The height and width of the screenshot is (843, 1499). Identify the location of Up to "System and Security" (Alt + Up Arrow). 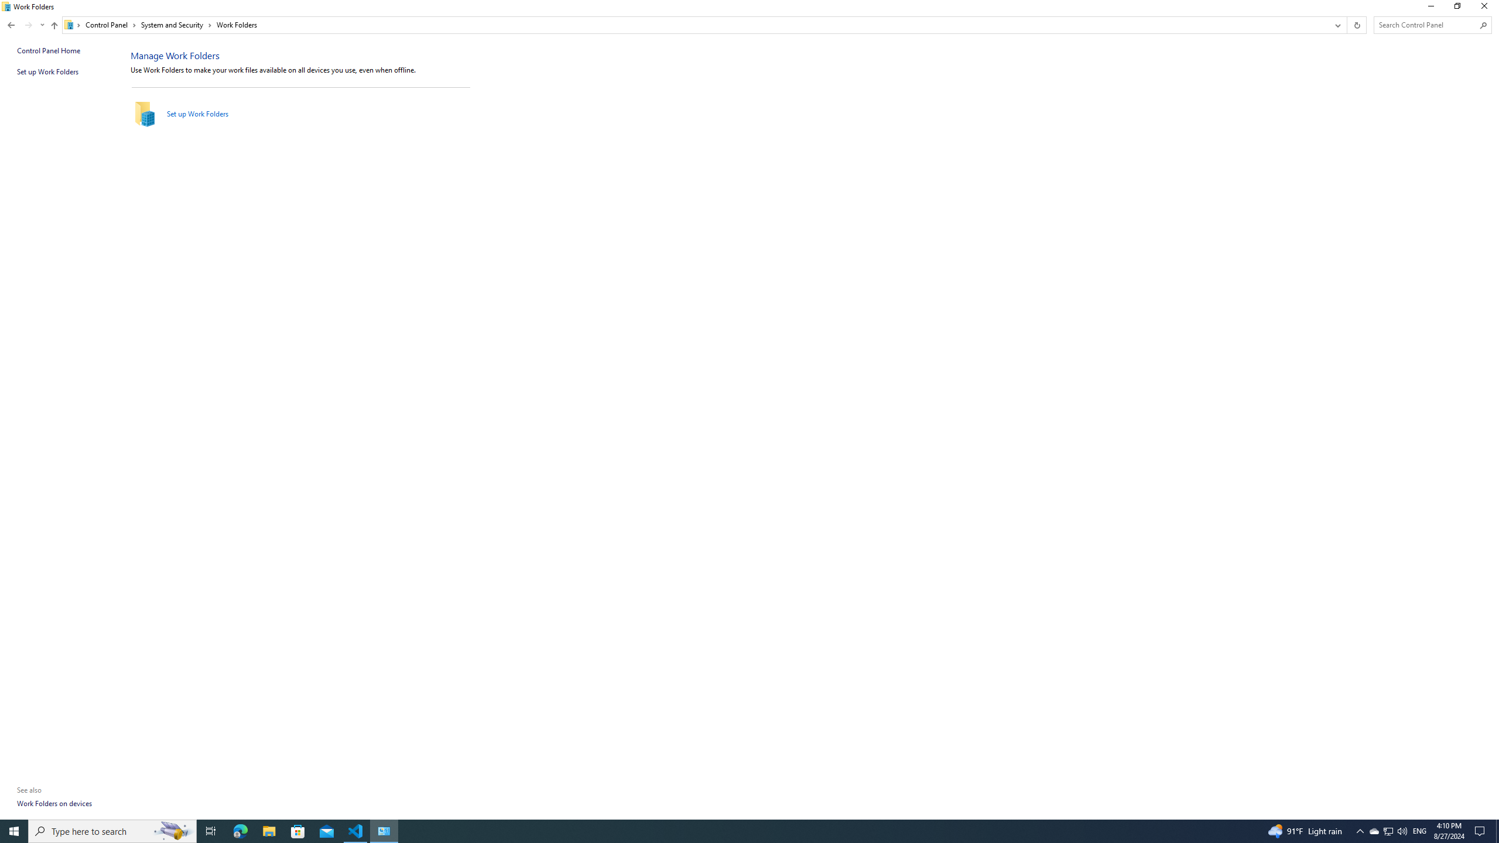
(54, 26).